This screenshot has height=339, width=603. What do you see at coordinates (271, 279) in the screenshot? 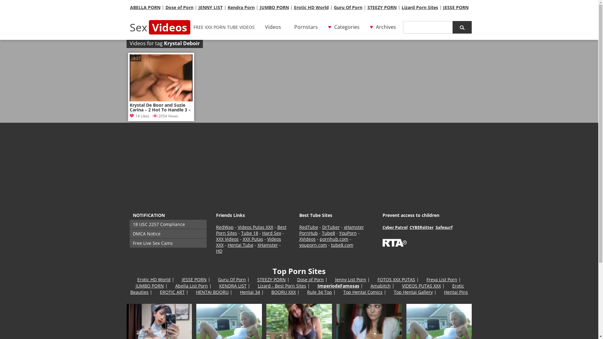
I see `STEEZY PORN` at bounding box center [271, 279].